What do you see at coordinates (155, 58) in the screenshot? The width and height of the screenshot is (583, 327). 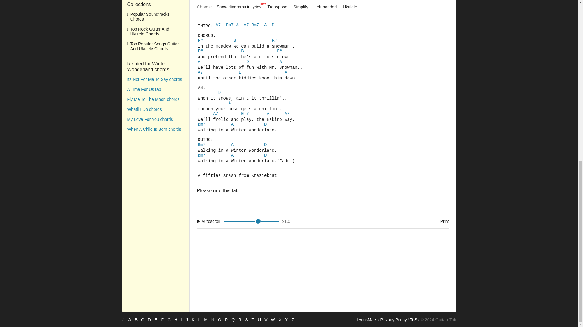 I see `Autoscroll` at bounding box center [155, 58].